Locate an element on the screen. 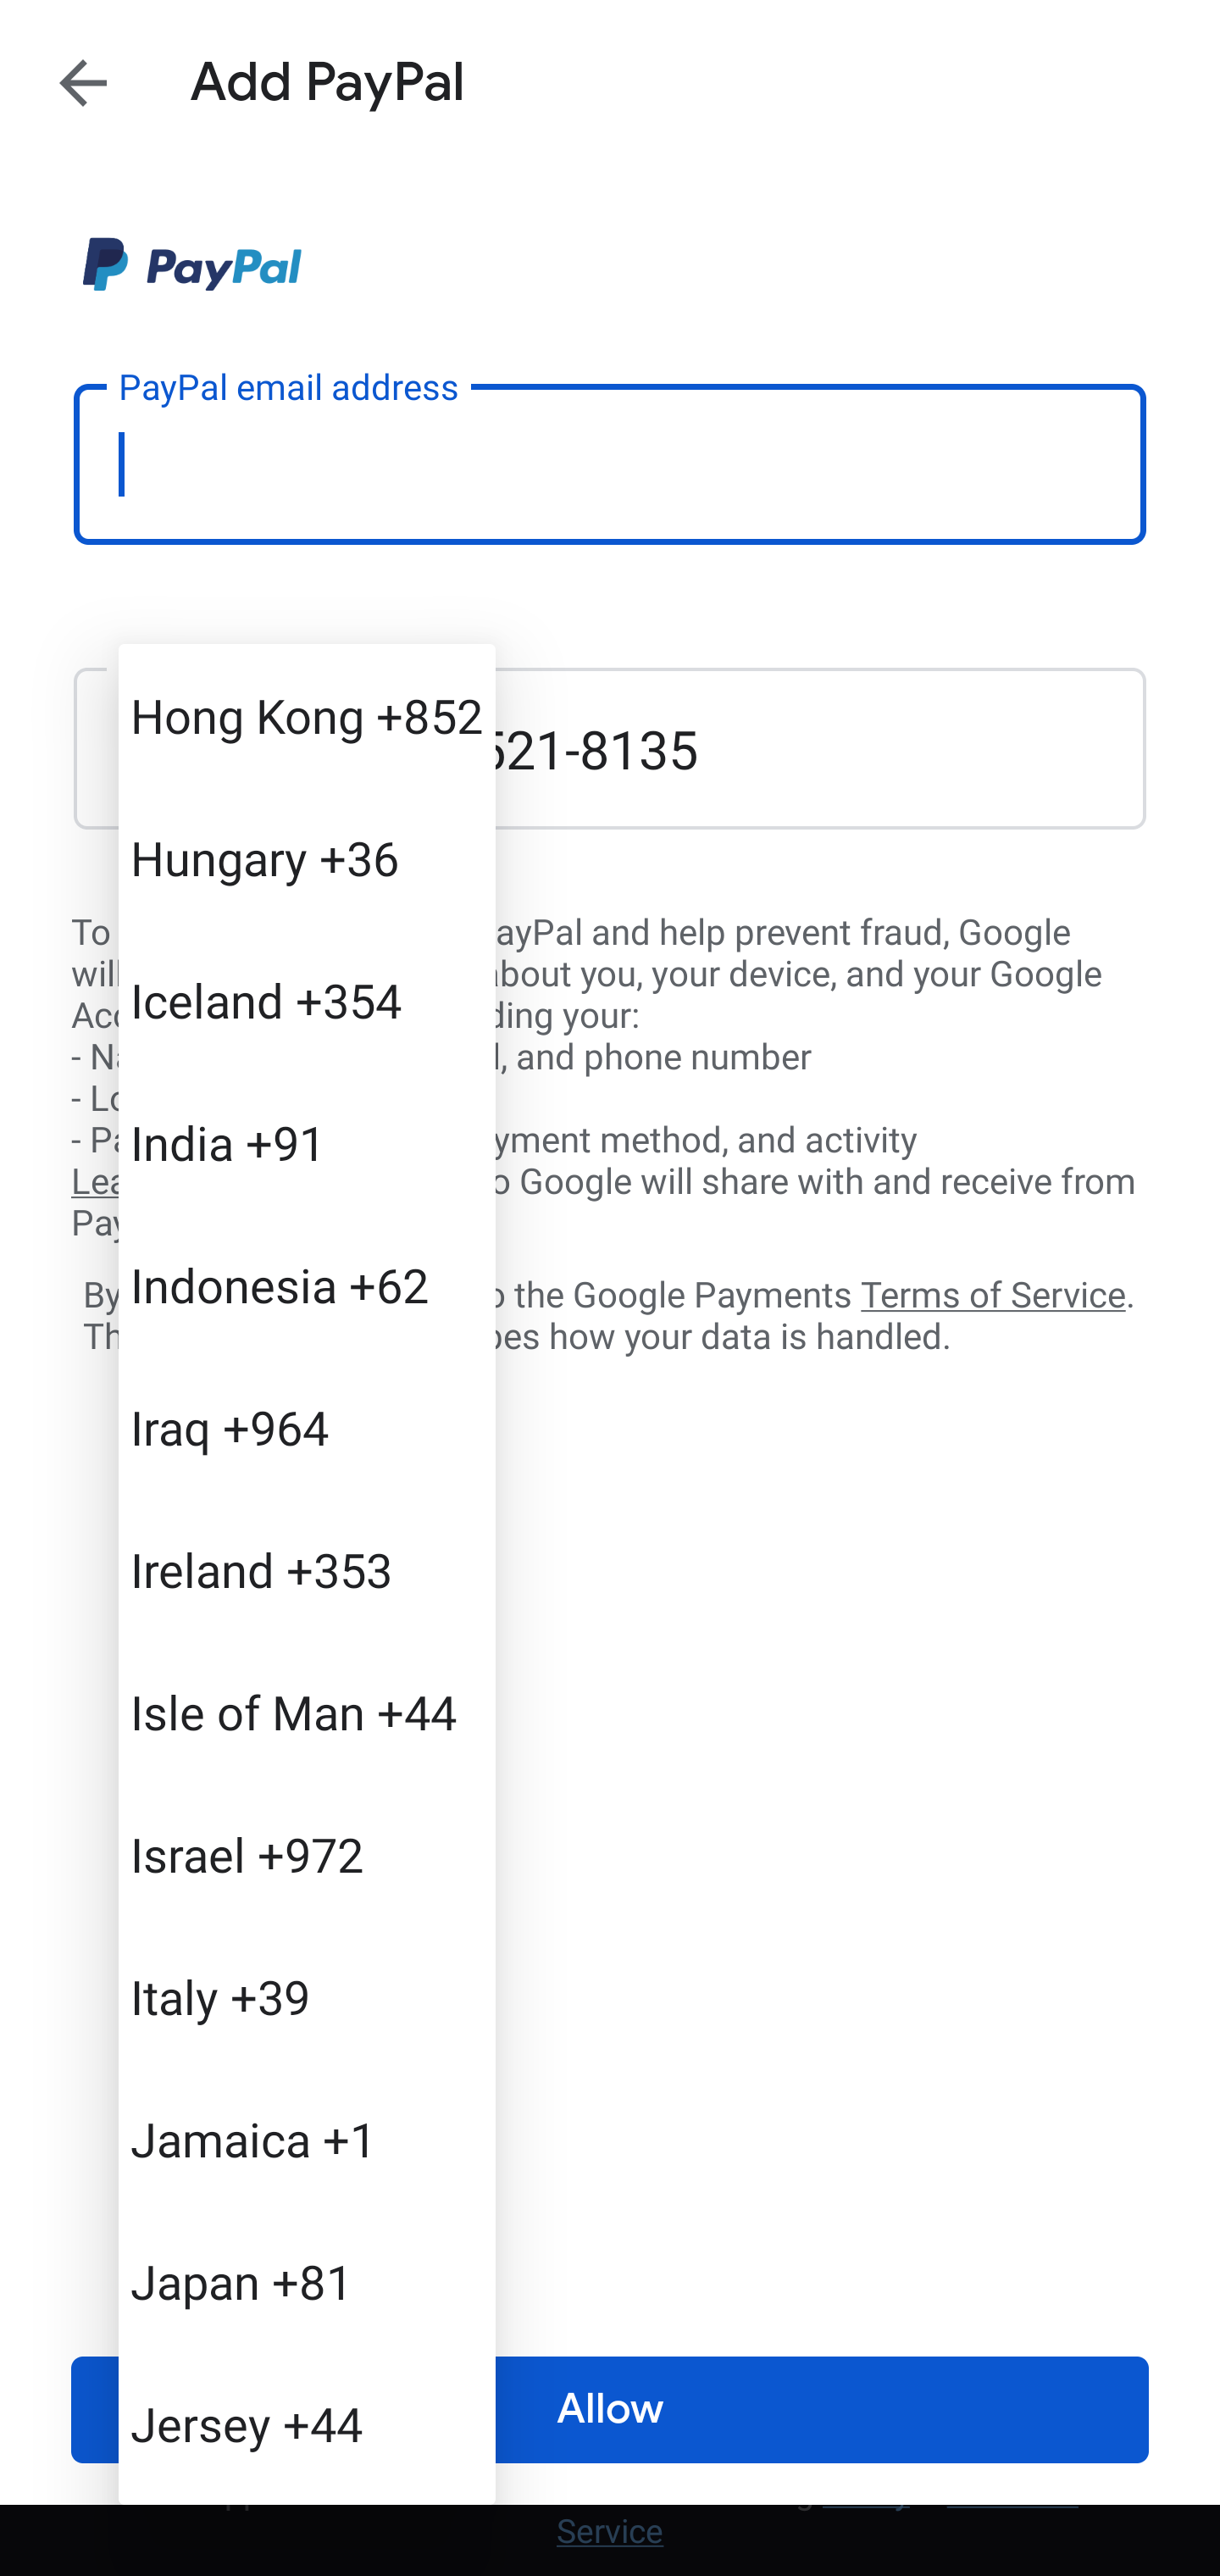 This screenshot has height=2576, width=1220. Italy +39 is located at coordinates (307, 1996).